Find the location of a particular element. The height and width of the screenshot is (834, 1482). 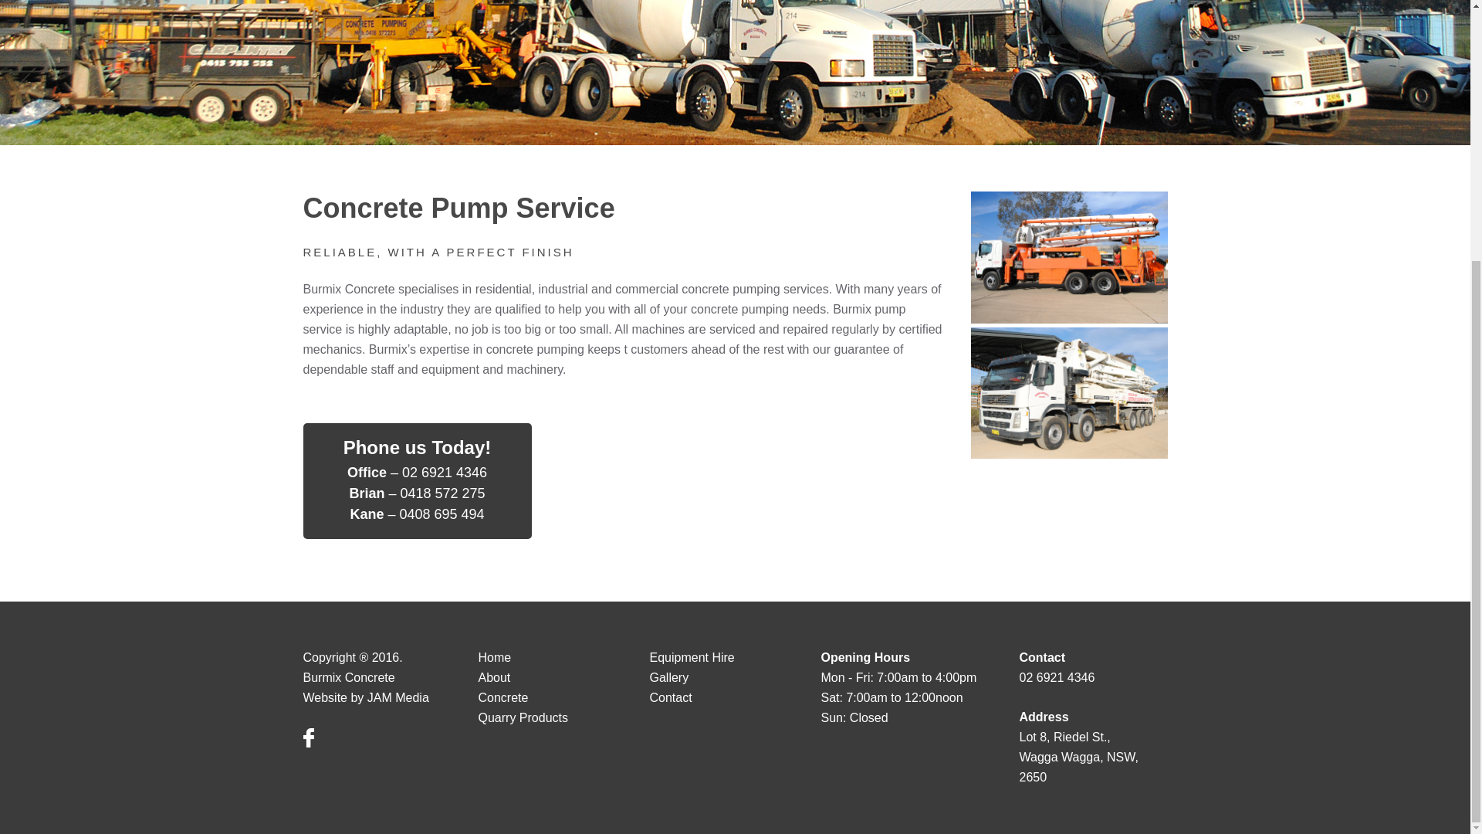

Gallery is located at coordinates (668, 677).